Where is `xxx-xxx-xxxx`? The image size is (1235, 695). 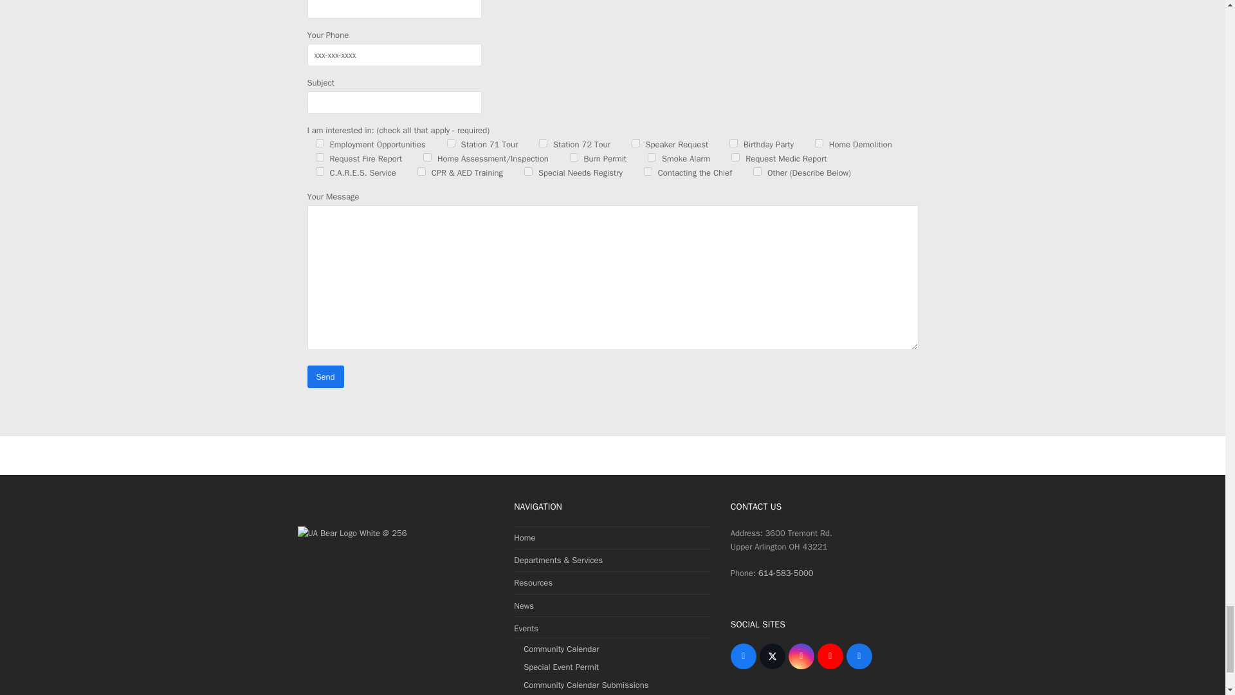 xxx-xxx-xxxx is located at coordinates (394, 55).